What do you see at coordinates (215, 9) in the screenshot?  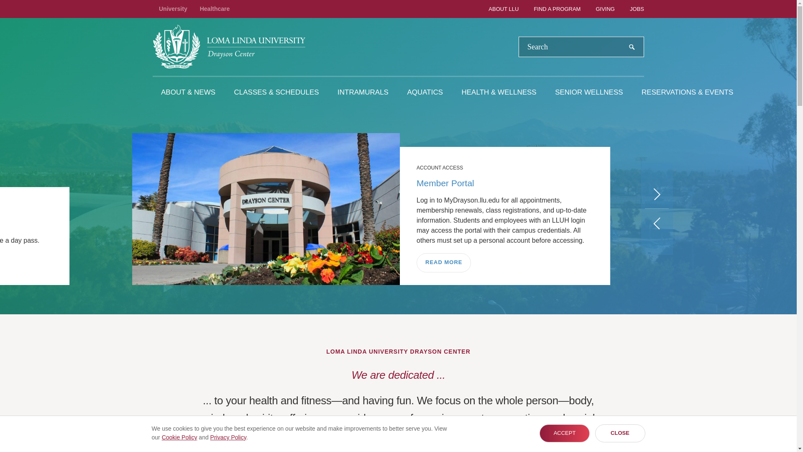 I see `Healthcare` at bounding box center [215, 9].